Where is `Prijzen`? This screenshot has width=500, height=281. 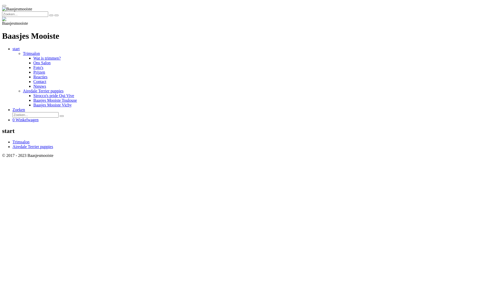
Prijzen is located at coordinates (39, 72).